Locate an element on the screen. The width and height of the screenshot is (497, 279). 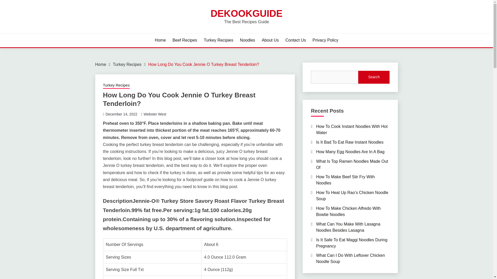
Webster West is located at coordinates (155, 114).